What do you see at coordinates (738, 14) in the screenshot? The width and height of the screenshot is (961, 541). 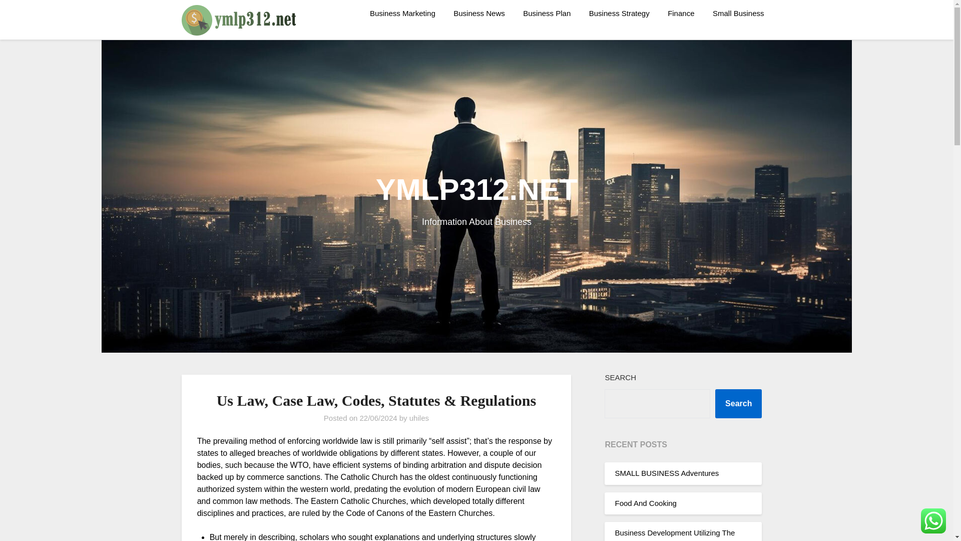 I see `Small Business` at bounding box center [738, 14].